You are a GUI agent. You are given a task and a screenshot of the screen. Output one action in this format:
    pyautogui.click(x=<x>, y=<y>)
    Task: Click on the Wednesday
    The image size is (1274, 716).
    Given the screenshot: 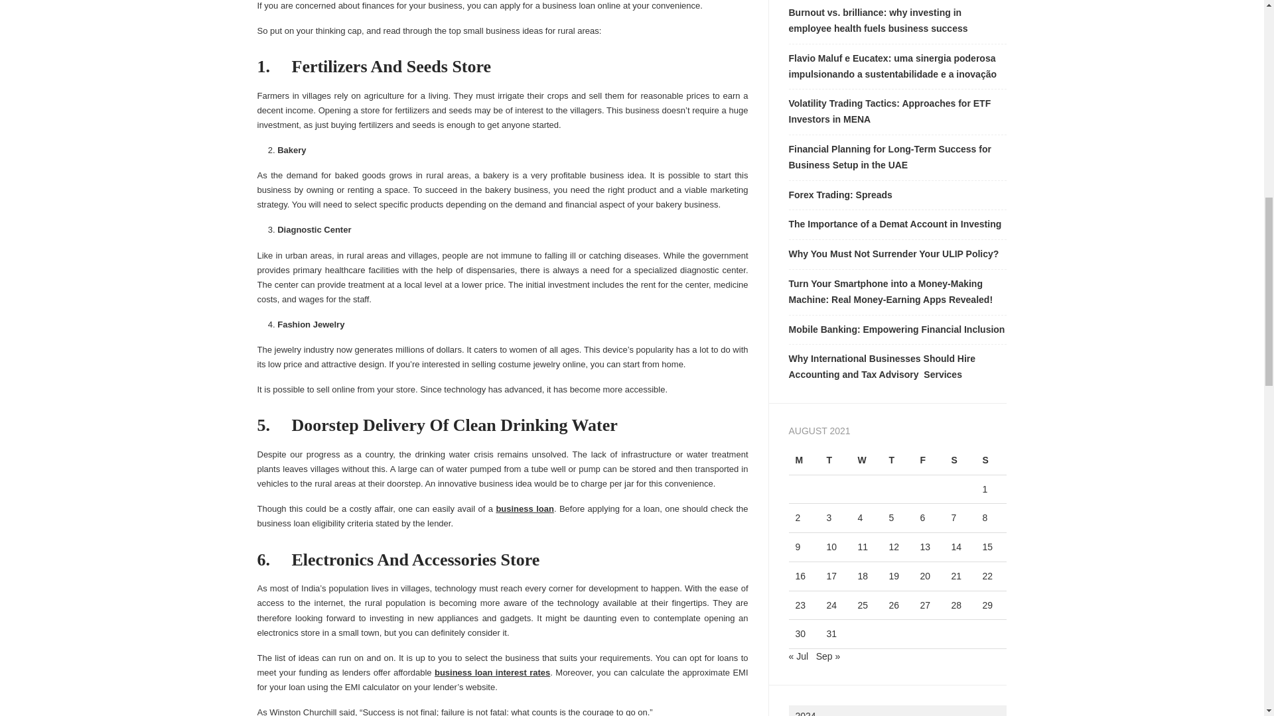 What is the action you would take?
    pyautogui.click(x=866, y=460)
    